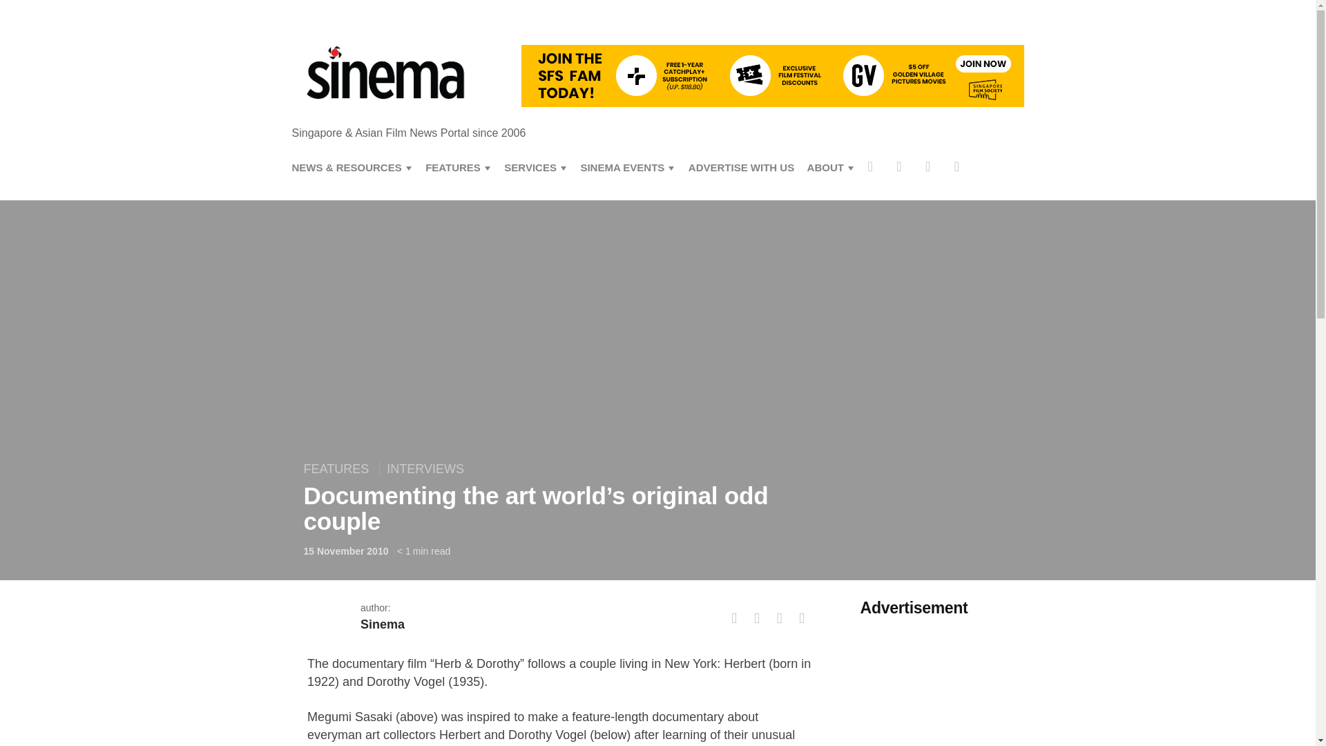  I want to click on INTERVIEWS, so click(425, 468).